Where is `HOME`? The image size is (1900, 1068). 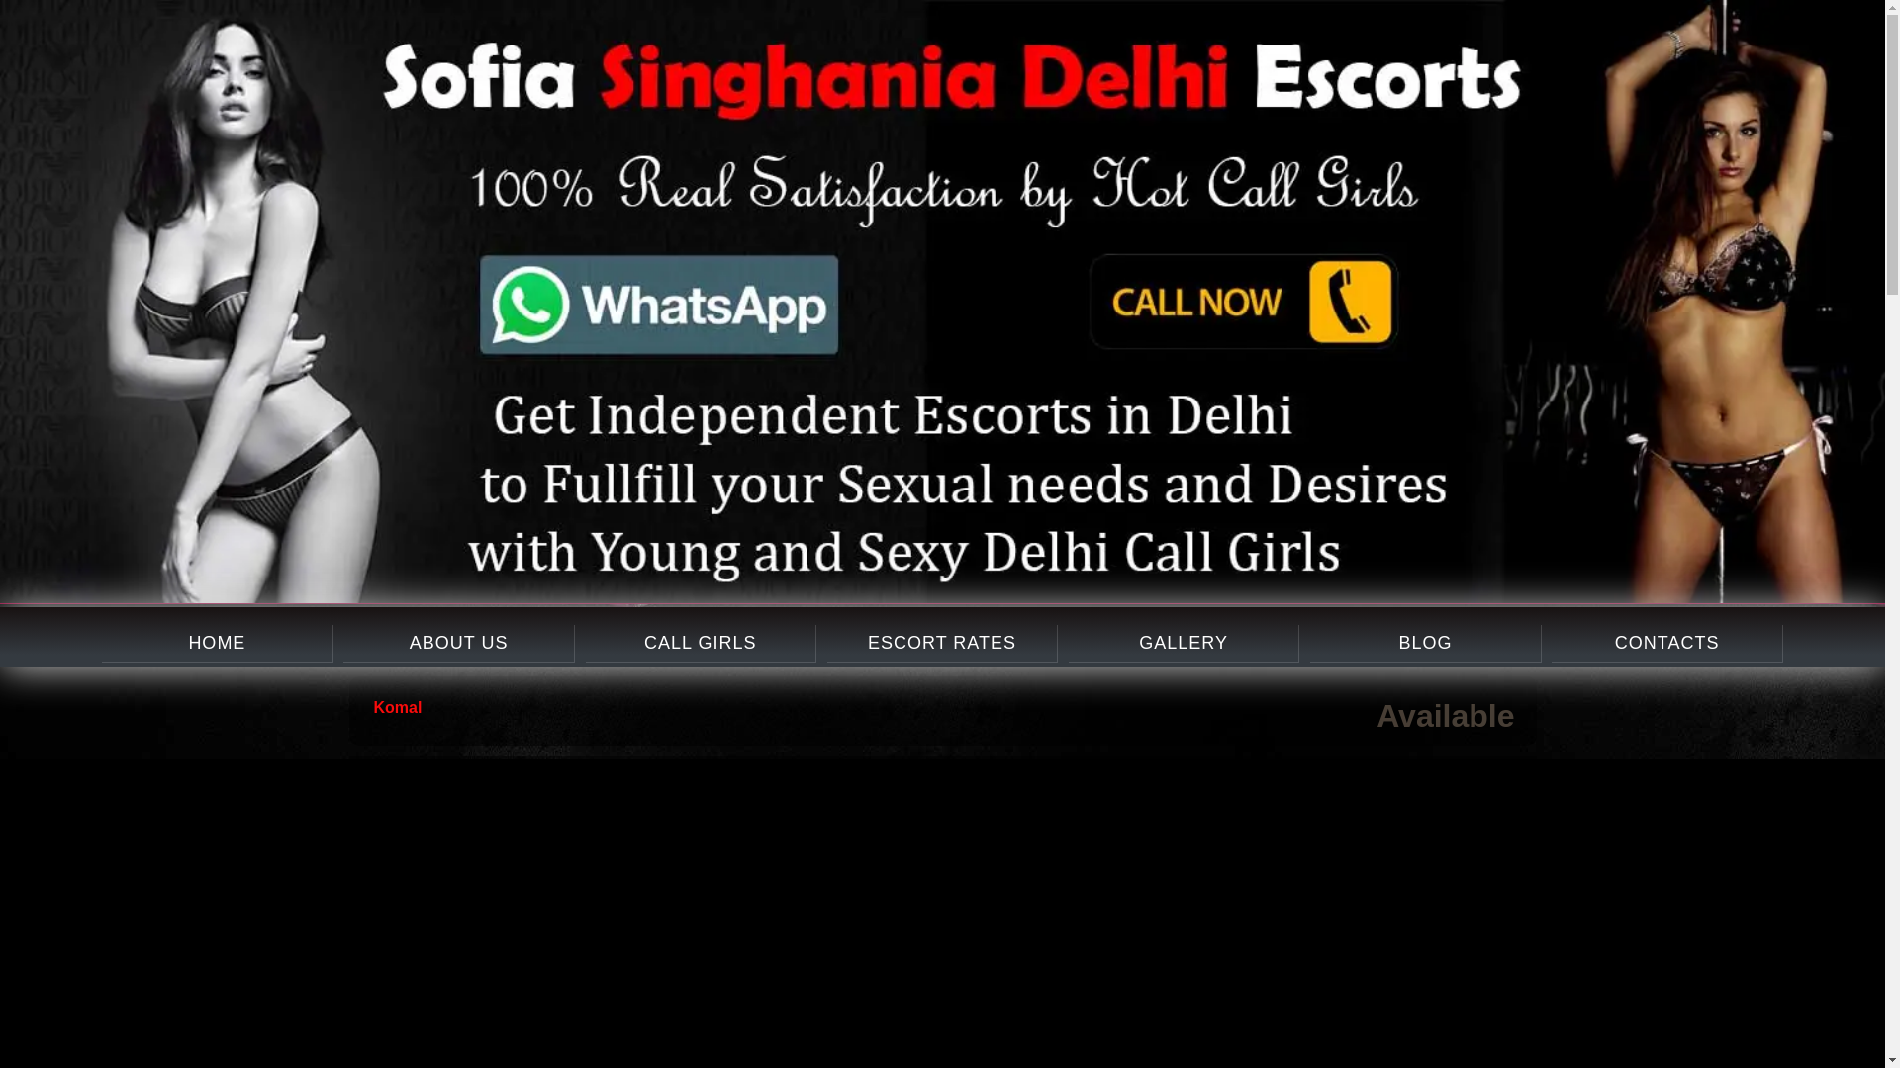 HOME is located at coordinates (216, 643).